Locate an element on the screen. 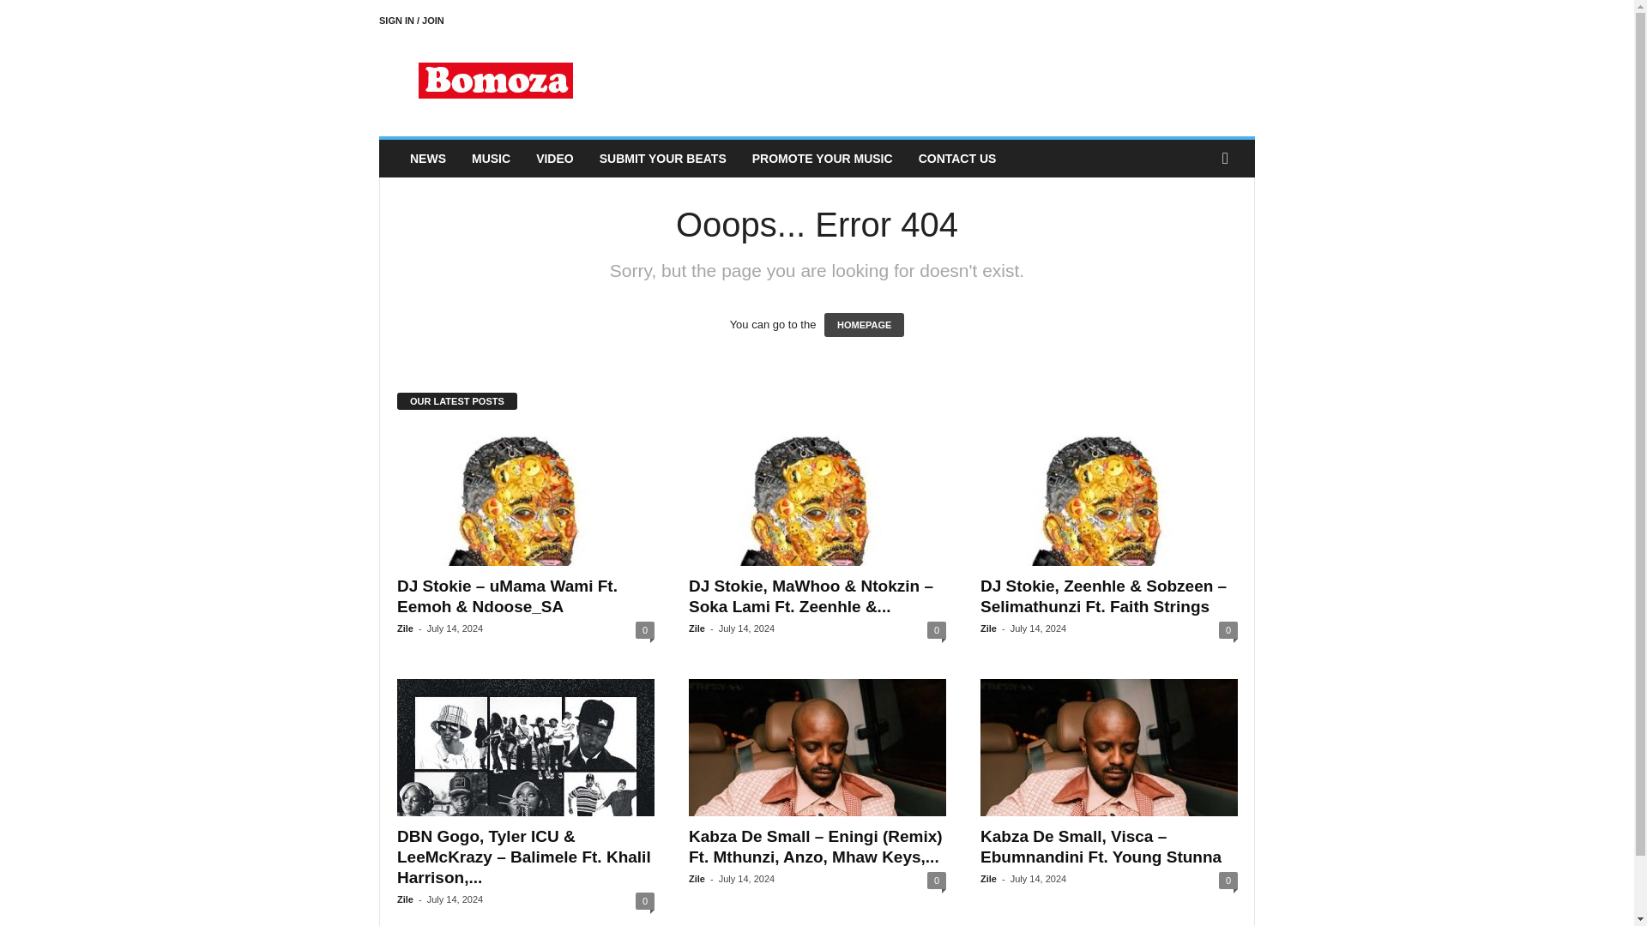  HOMEPAGE is located at coordinates (865, 325).